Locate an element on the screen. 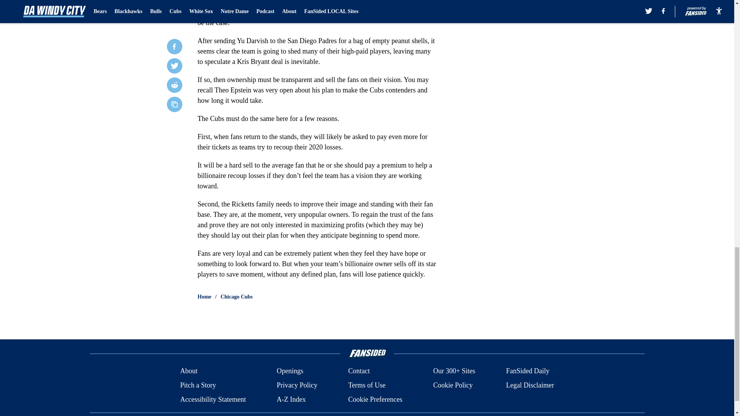 Image resolution: width=740 pixels, height=416 pixels. Chicago Cubs is located at coordinates (237, 297).